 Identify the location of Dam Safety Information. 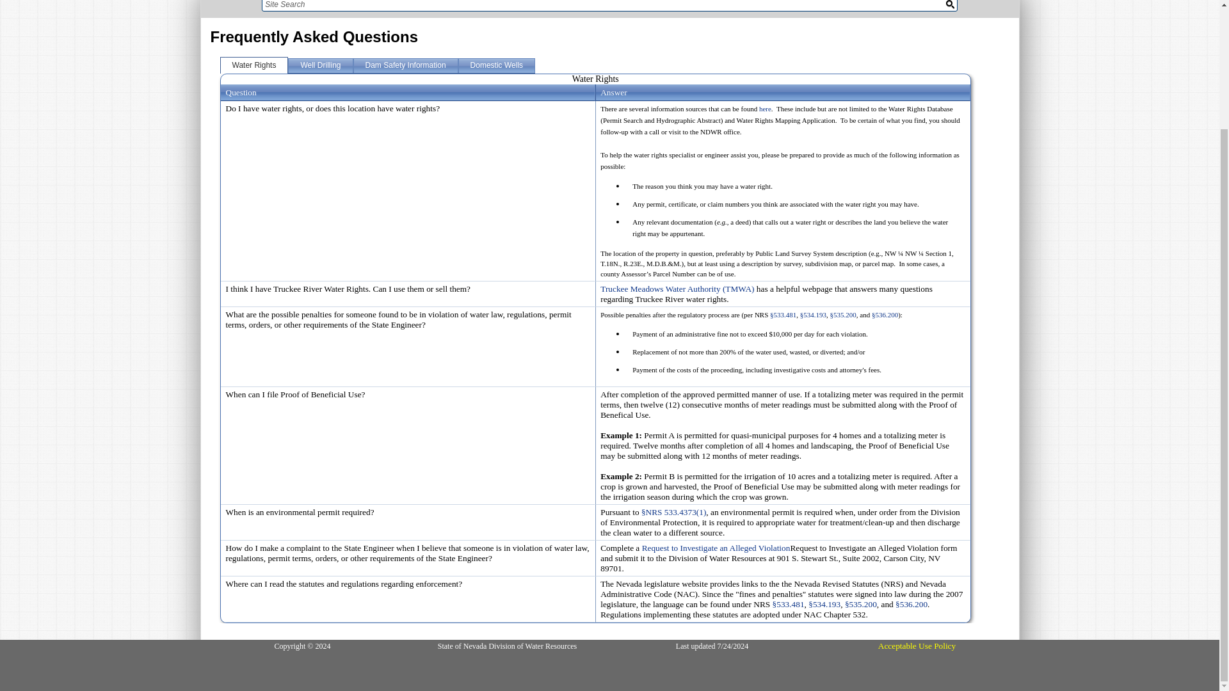
(406, 65).